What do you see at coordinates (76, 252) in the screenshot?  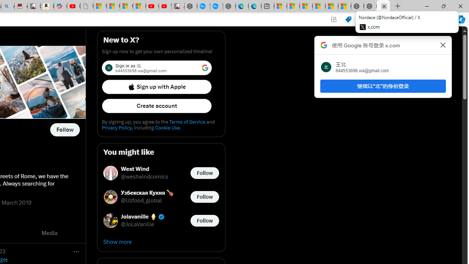 I see `More` at bounding box center [76, 252].